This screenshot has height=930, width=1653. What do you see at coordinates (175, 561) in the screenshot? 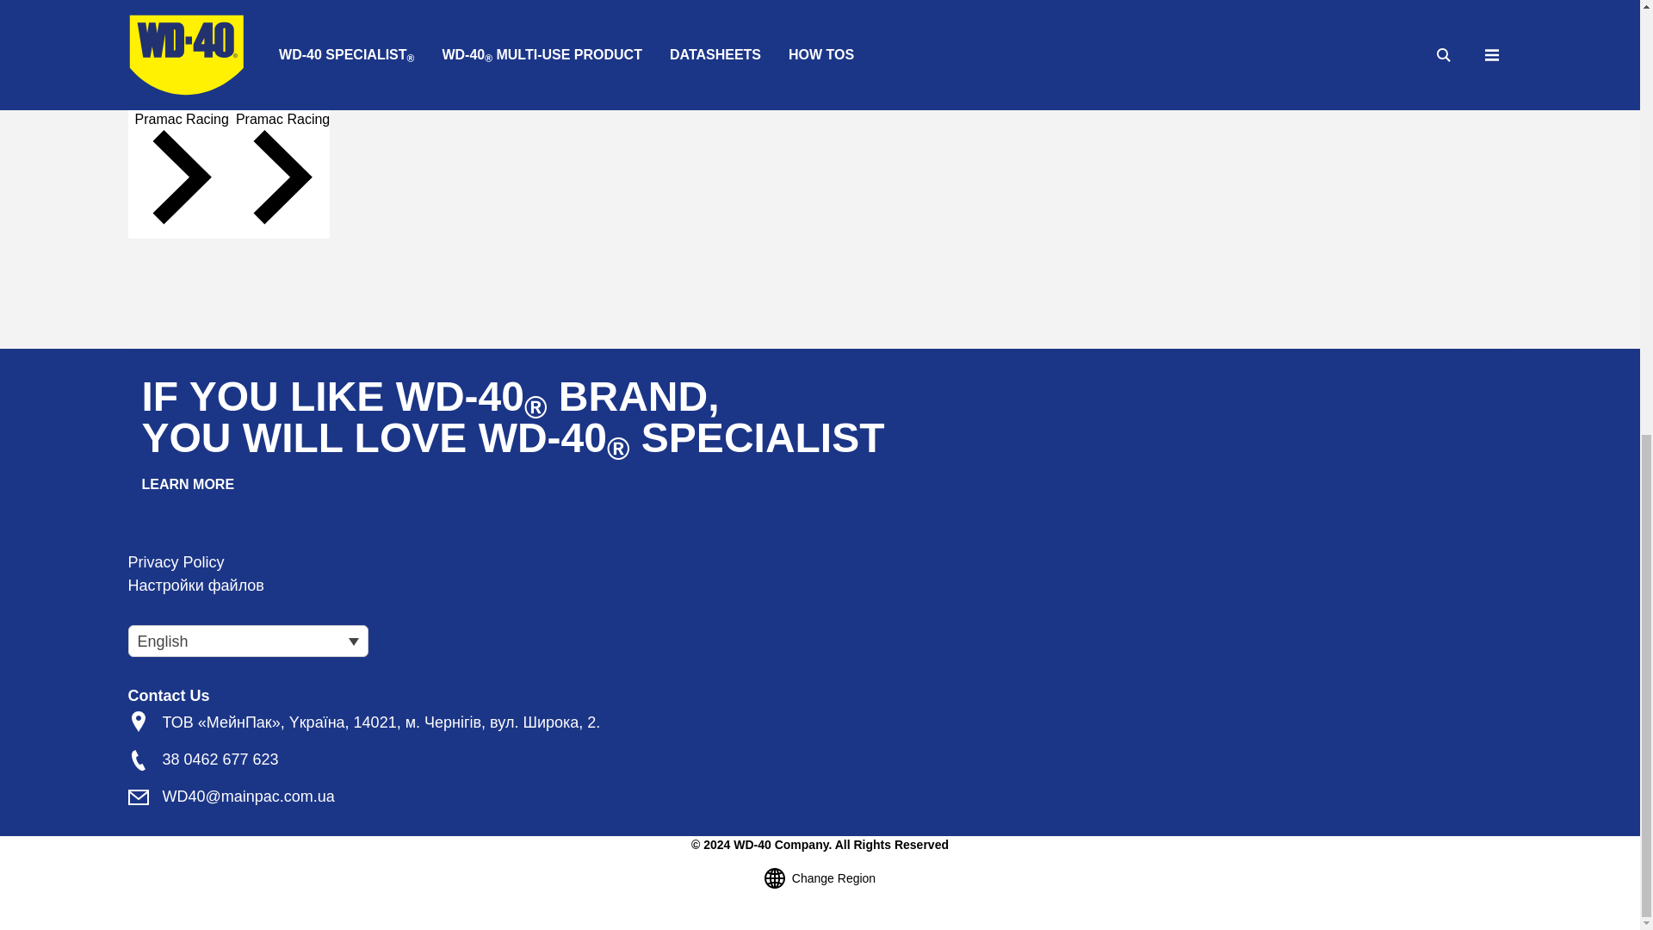
I see `Privacy Policy` at bounding box center [175, 561].